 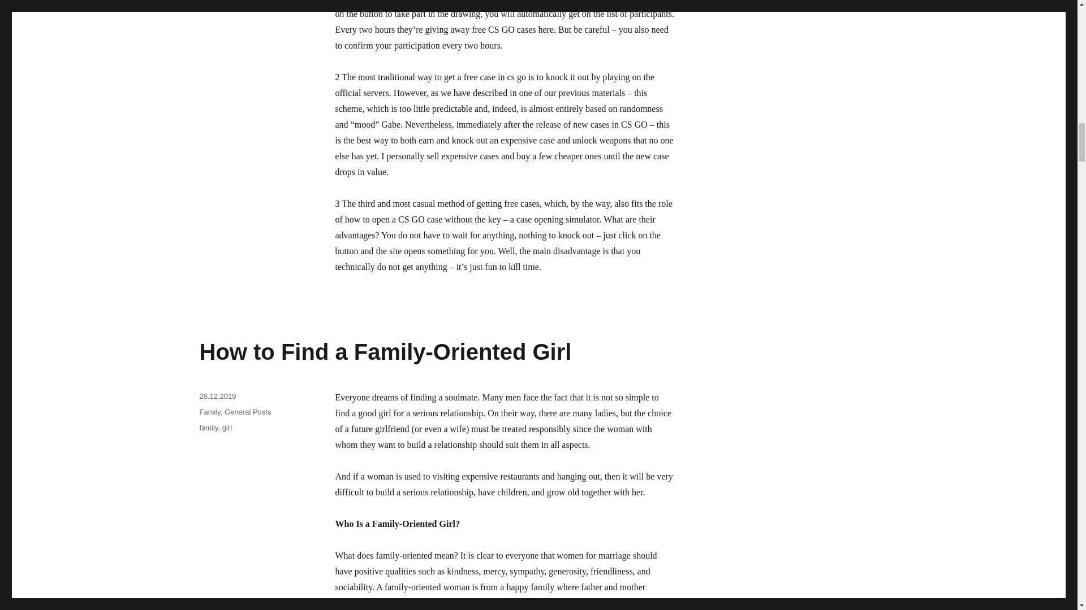 What do you see at coordinates (385, 351) in the screenshot?
I see `How to Find a Family-Oriented Girl` at bounding box center [385, 351].